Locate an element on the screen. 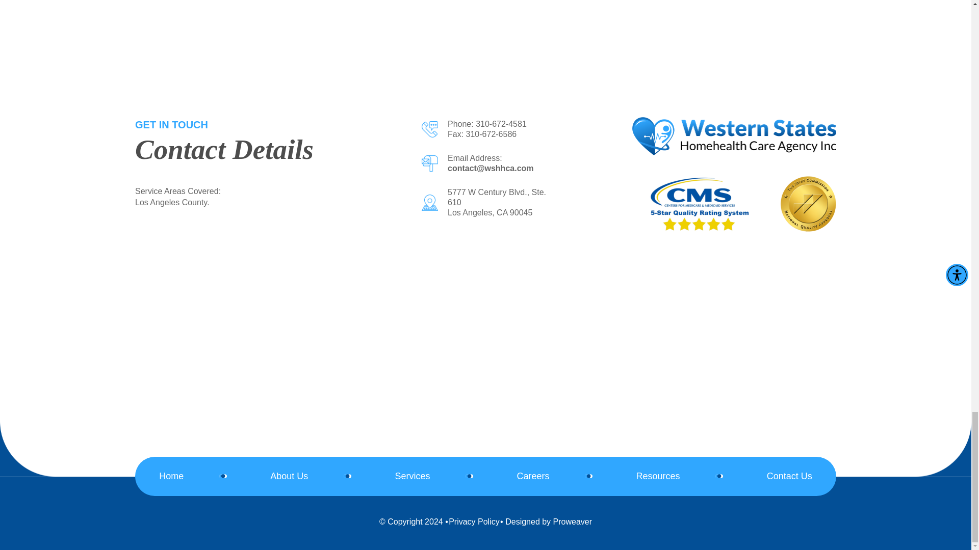  Proweaver is located at coordinates (572, 521).